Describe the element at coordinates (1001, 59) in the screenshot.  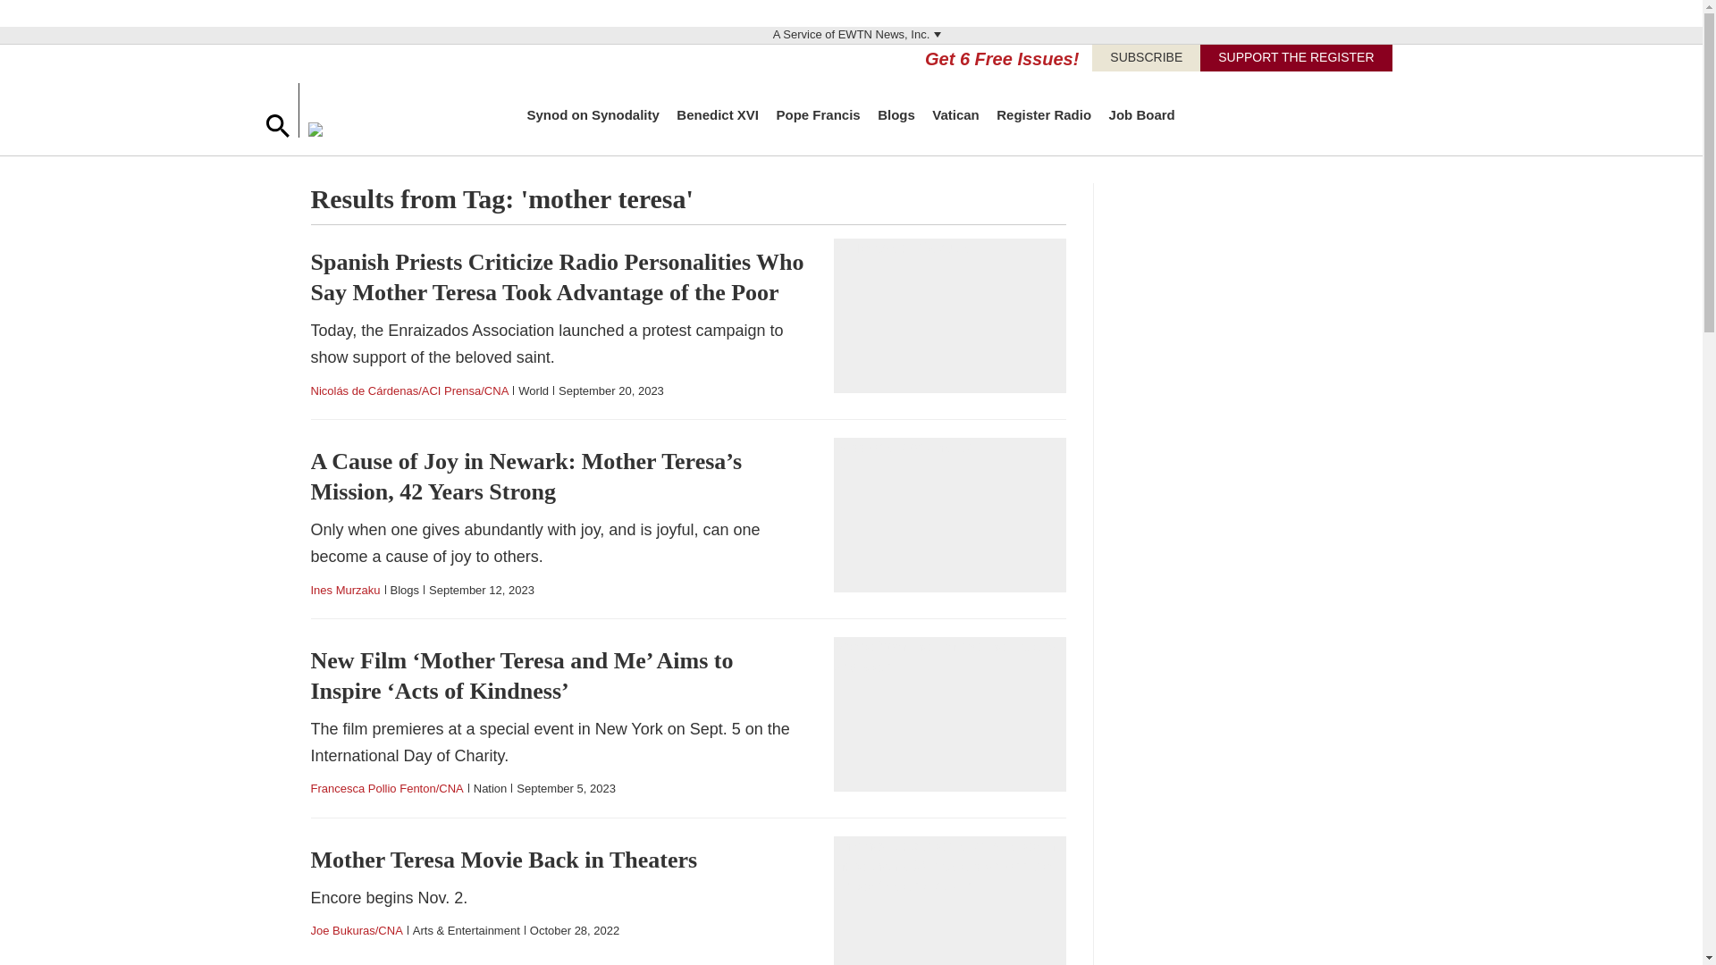
I see `Get 6 Free Issues!` at that location.